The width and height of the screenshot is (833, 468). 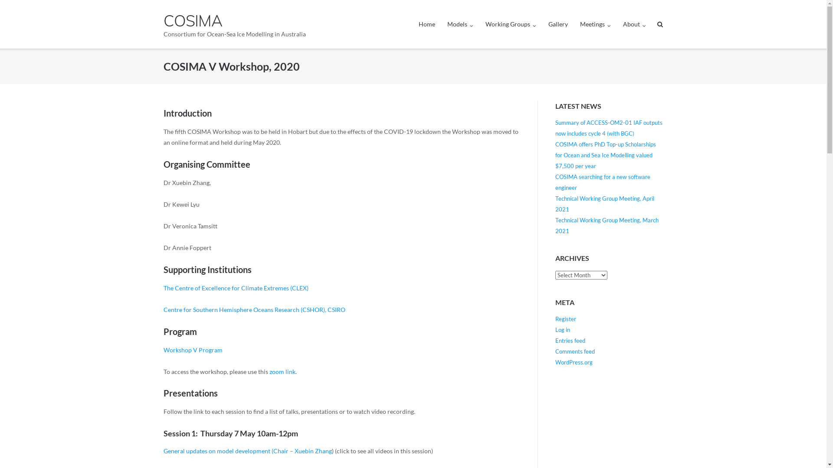 What do you see at coordinates (511, 24) in the screenshot?
I see `Working Groups` at bounding box center [511, 24].